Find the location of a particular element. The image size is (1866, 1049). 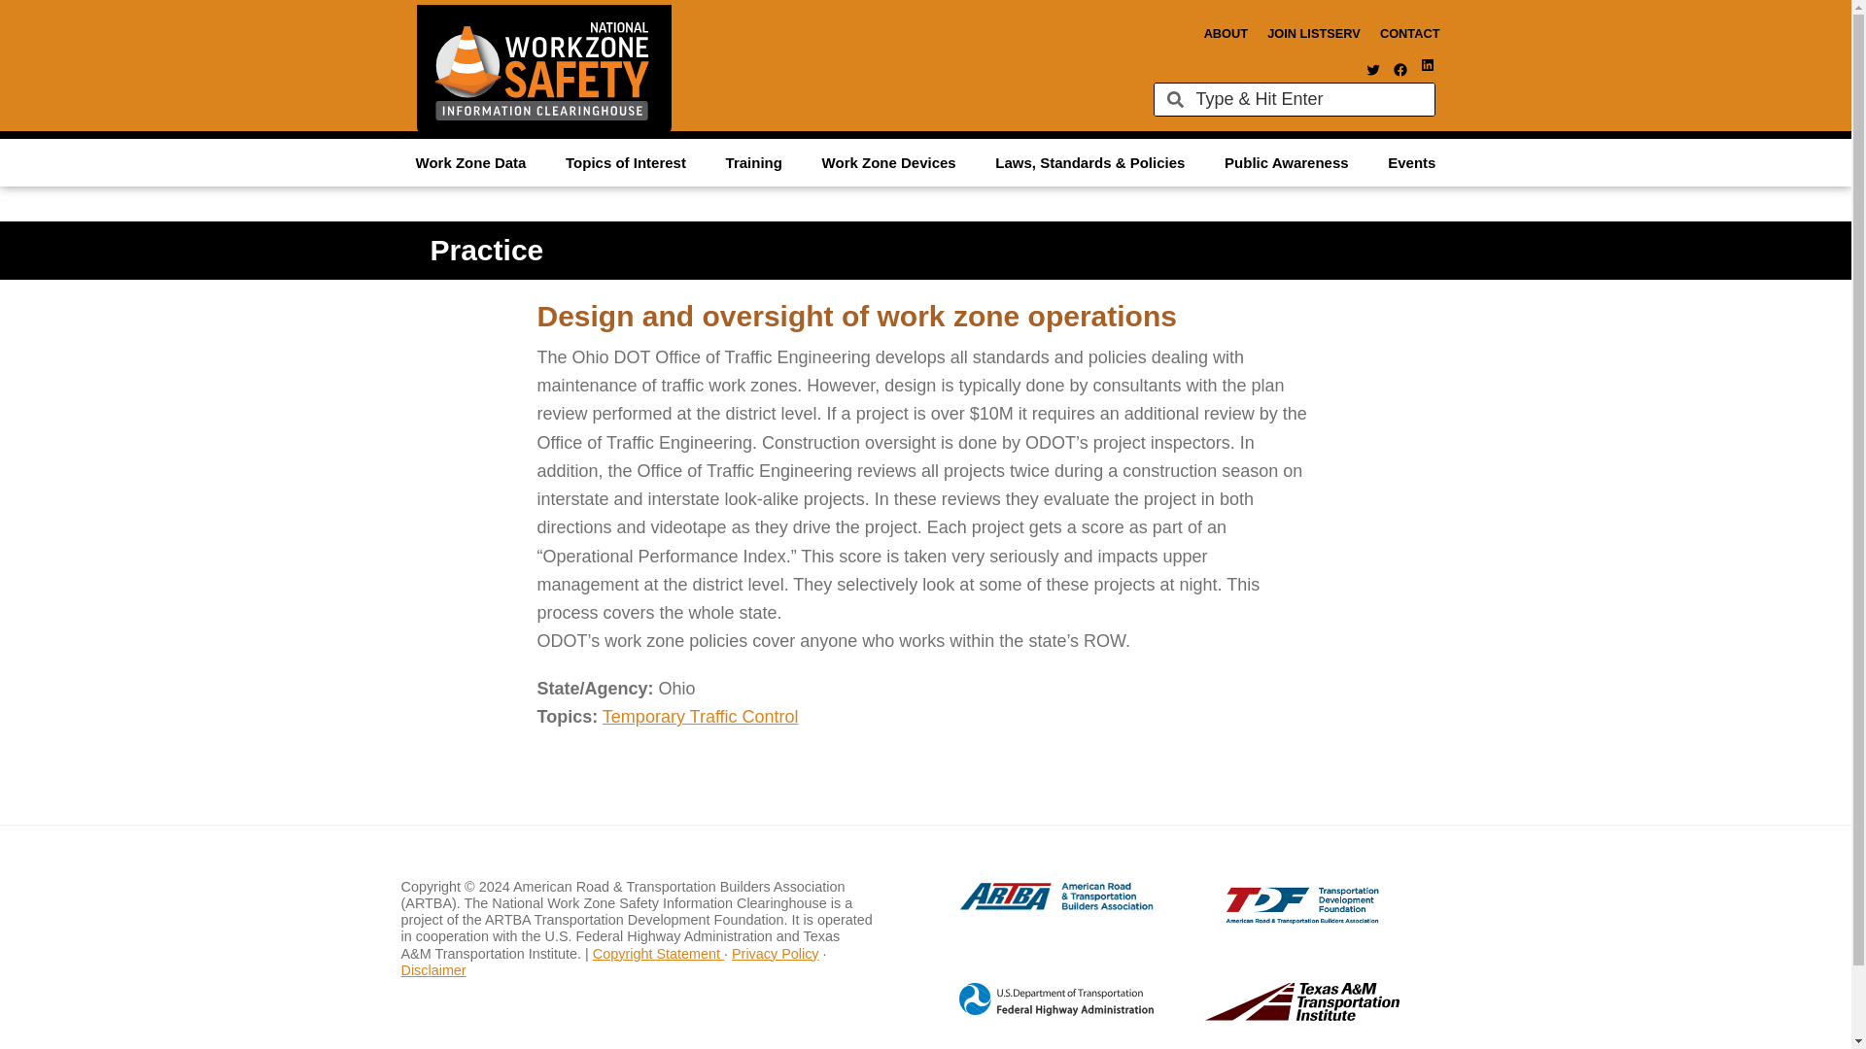

Temporary Traffic Control is located at coordinates (700, 717).